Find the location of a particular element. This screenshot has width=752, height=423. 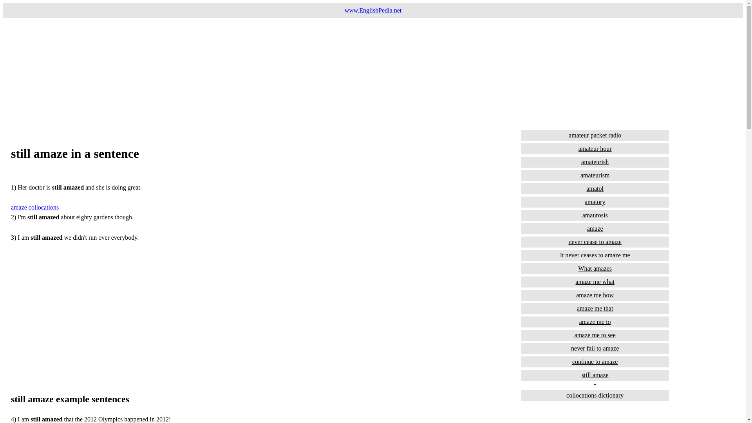

amaze me how in a sentence is located at coordinates (595, 295).